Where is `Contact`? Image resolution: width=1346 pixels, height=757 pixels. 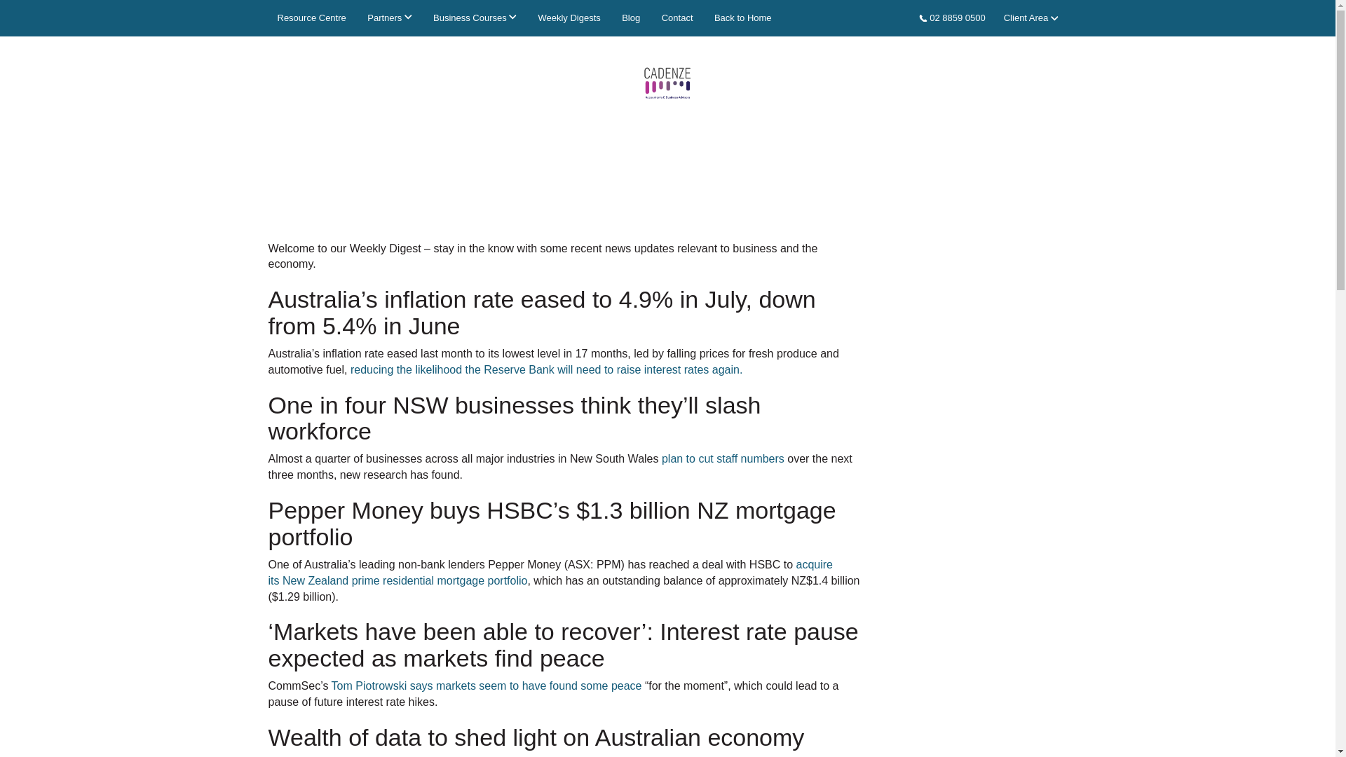 Contact is located at coordinates (677, 18).